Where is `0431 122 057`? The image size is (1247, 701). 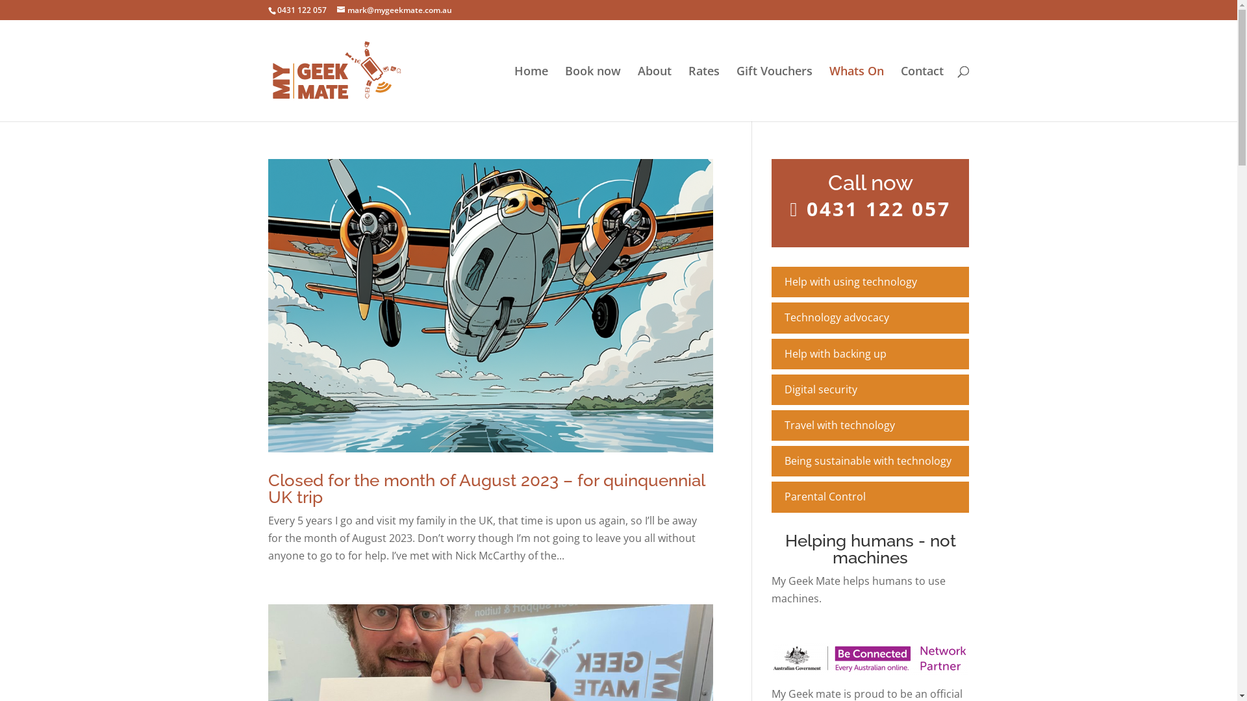 0431 122 057 is located at coordinates (870, 209).